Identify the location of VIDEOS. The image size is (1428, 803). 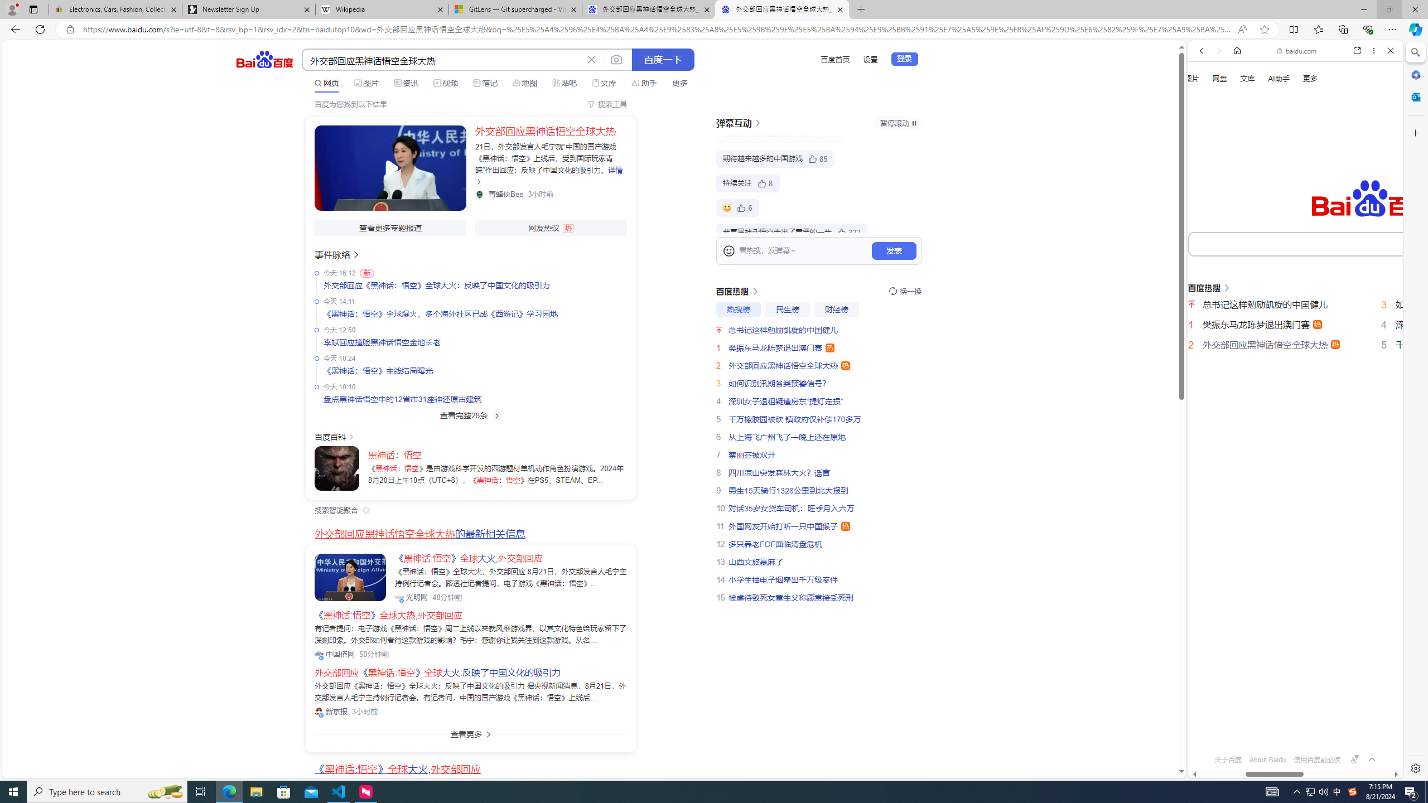
(1276, 189).